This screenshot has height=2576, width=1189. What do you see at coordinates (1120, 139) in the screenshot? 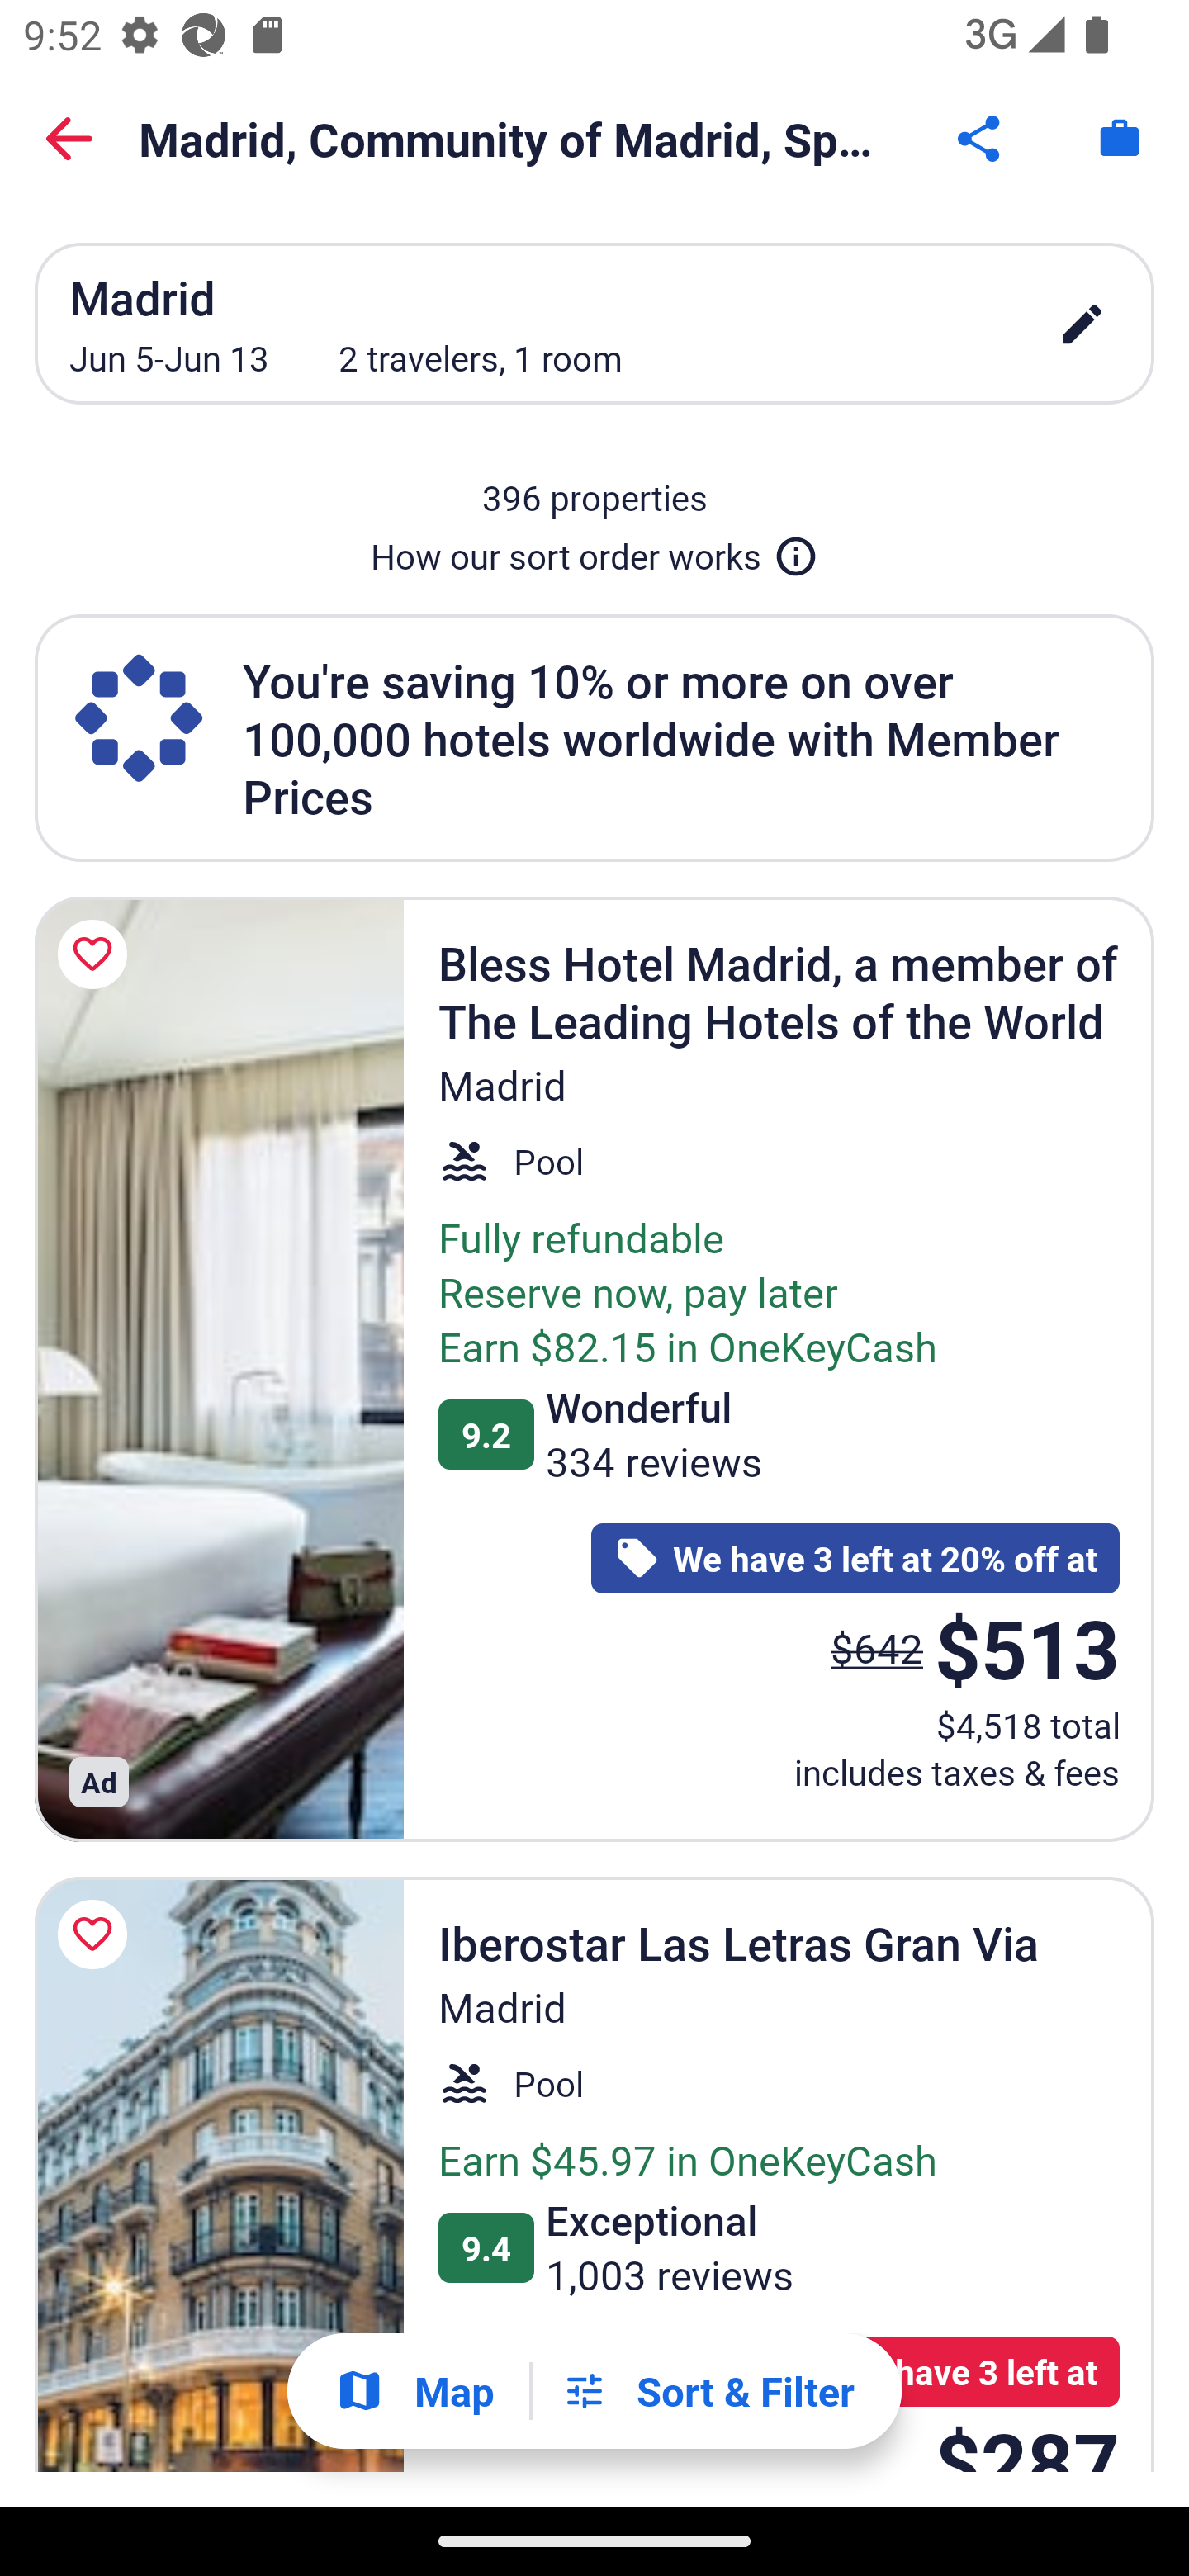
I see `Trips. Button` at bounding box center [1120, 139].